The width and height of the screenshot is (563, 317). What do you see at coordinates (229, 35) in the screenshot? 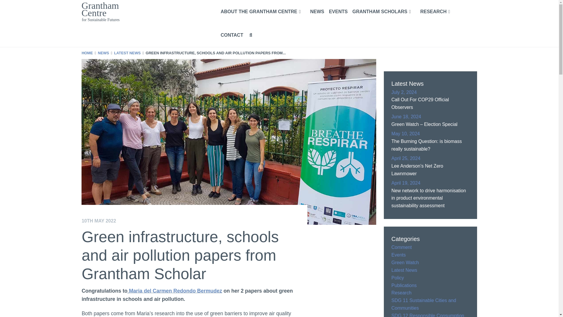
I see `CONTACT` at bounding box center [229, 35].